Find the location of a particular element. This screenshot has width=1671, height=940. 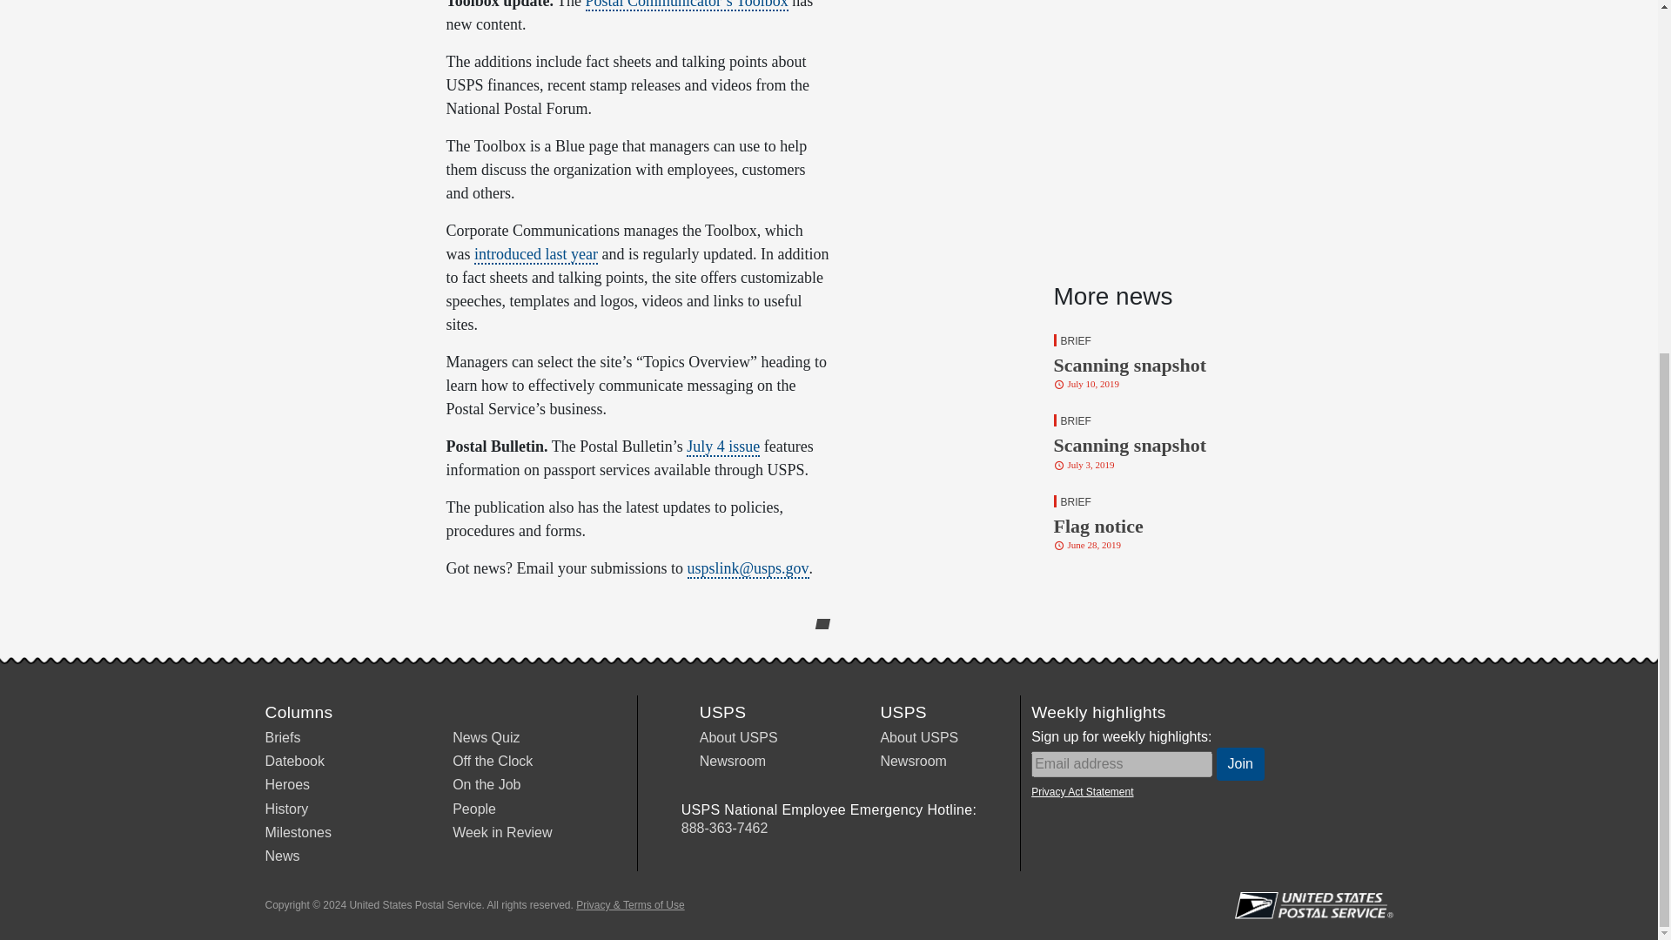

Briefs is located at coordinates (1240, 764).